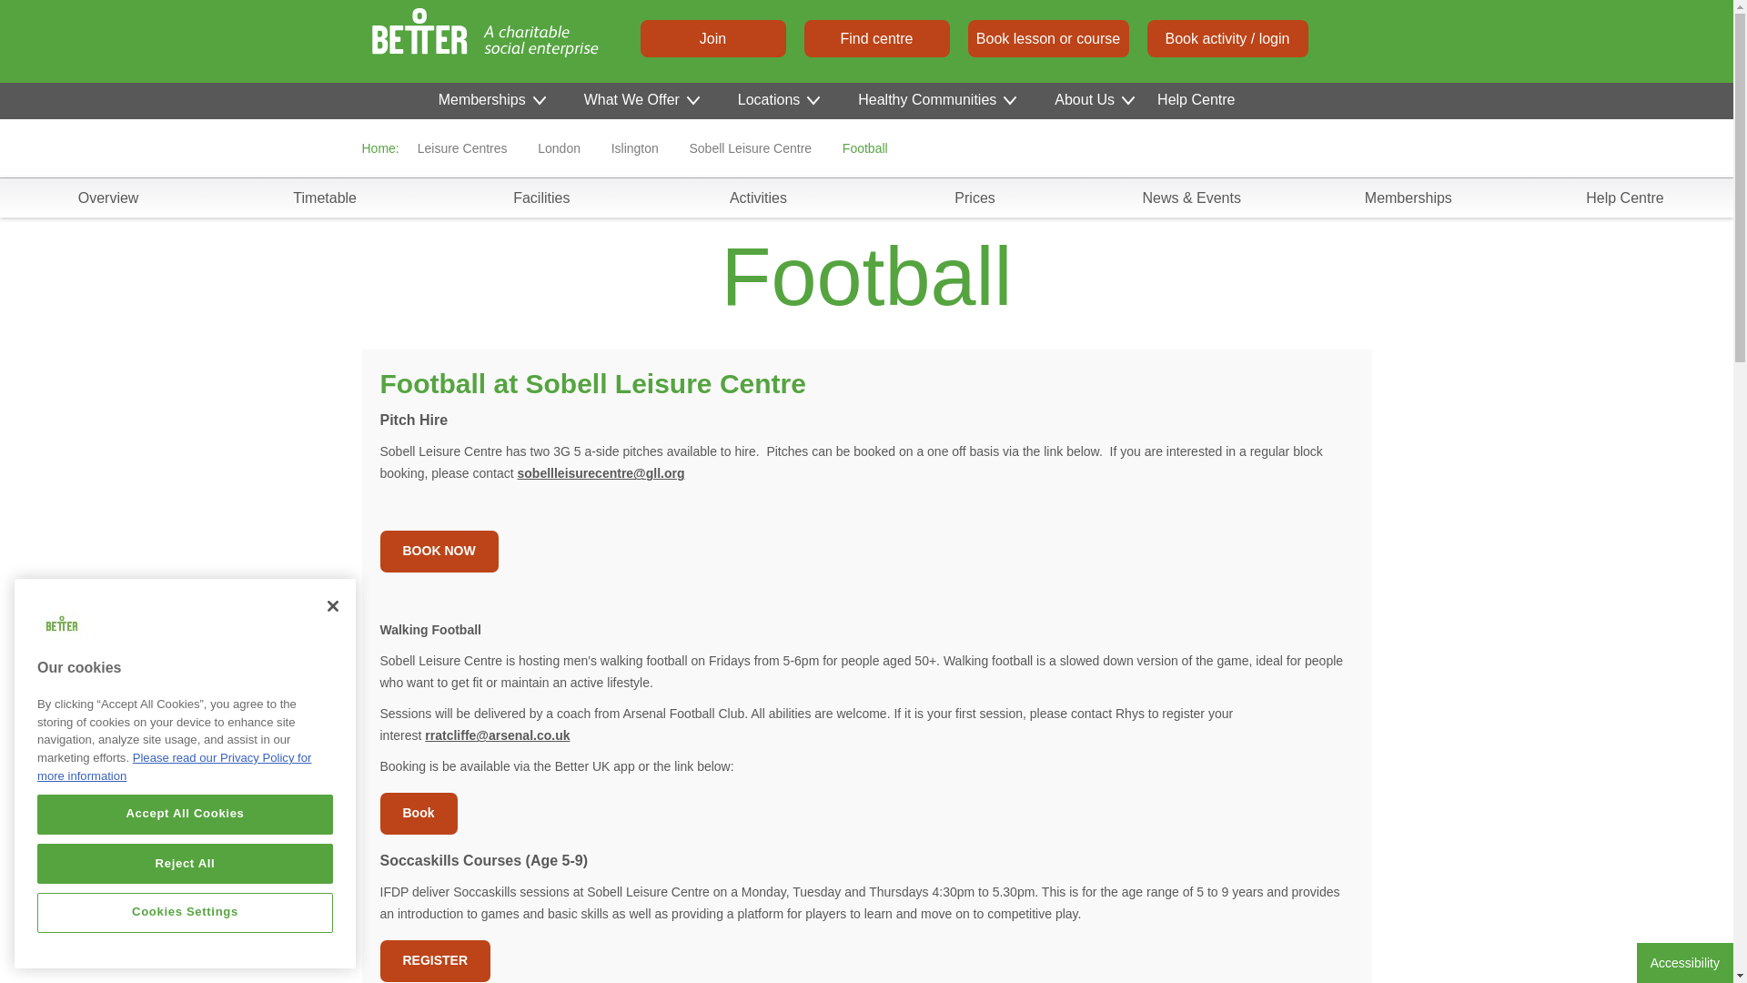  I want to click on Go to home, so click(417, 41).